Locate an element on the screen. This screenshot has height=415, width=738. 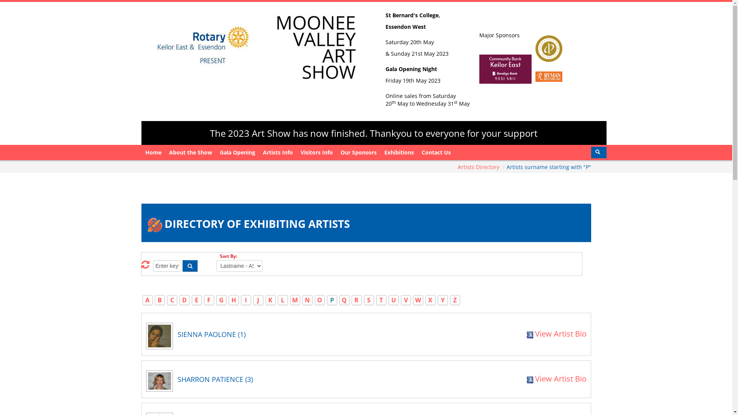
Our Sponsors is located at coordinates (359, 153).